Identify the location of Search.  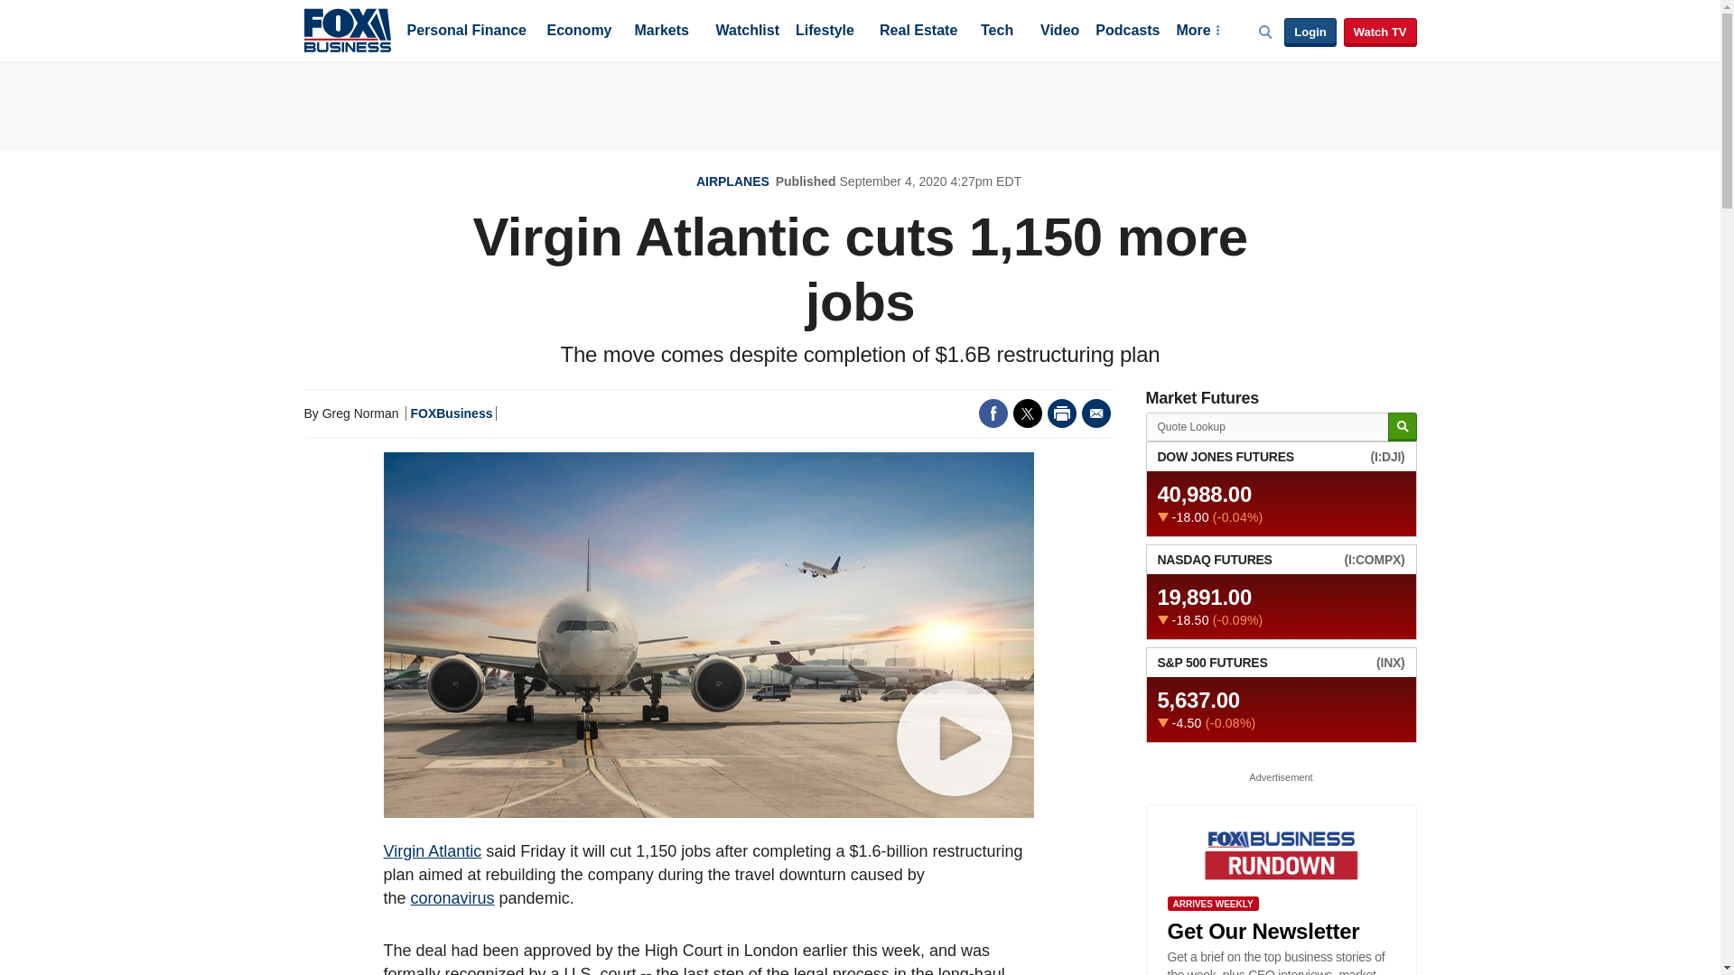
(1402, 427).